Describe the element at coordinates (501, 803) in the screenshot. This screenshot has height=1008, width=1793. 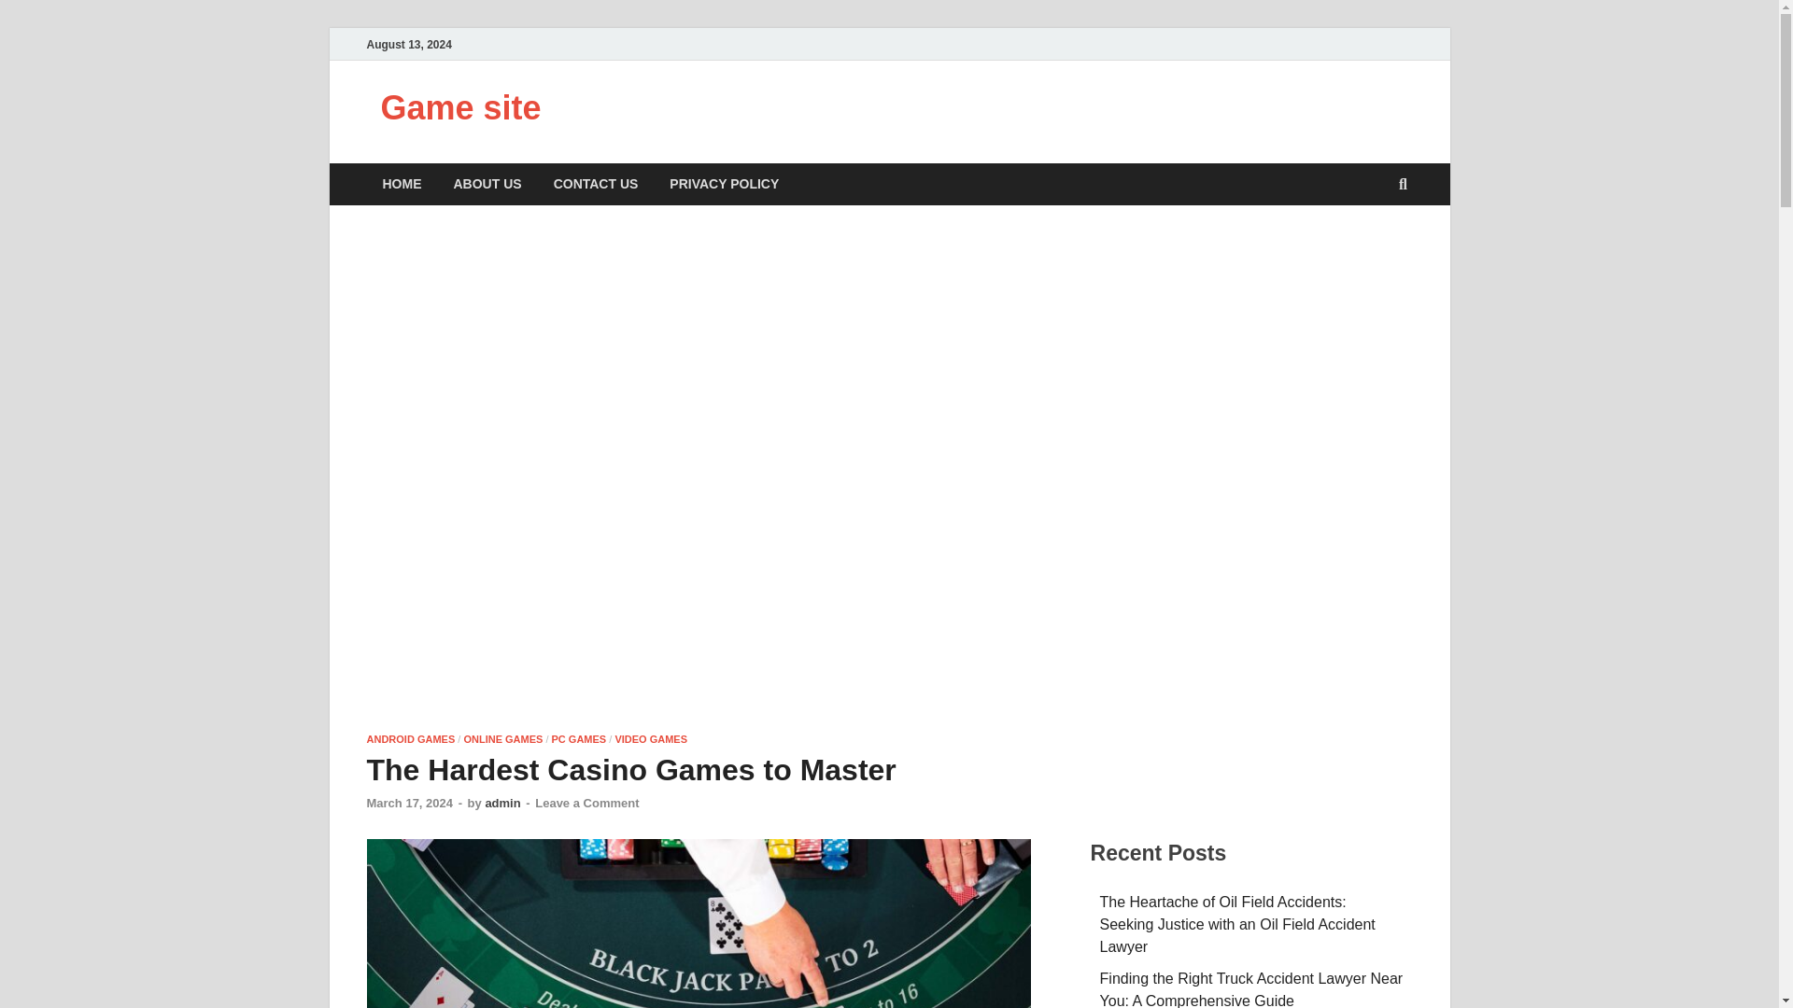
I see `admin` at that location.